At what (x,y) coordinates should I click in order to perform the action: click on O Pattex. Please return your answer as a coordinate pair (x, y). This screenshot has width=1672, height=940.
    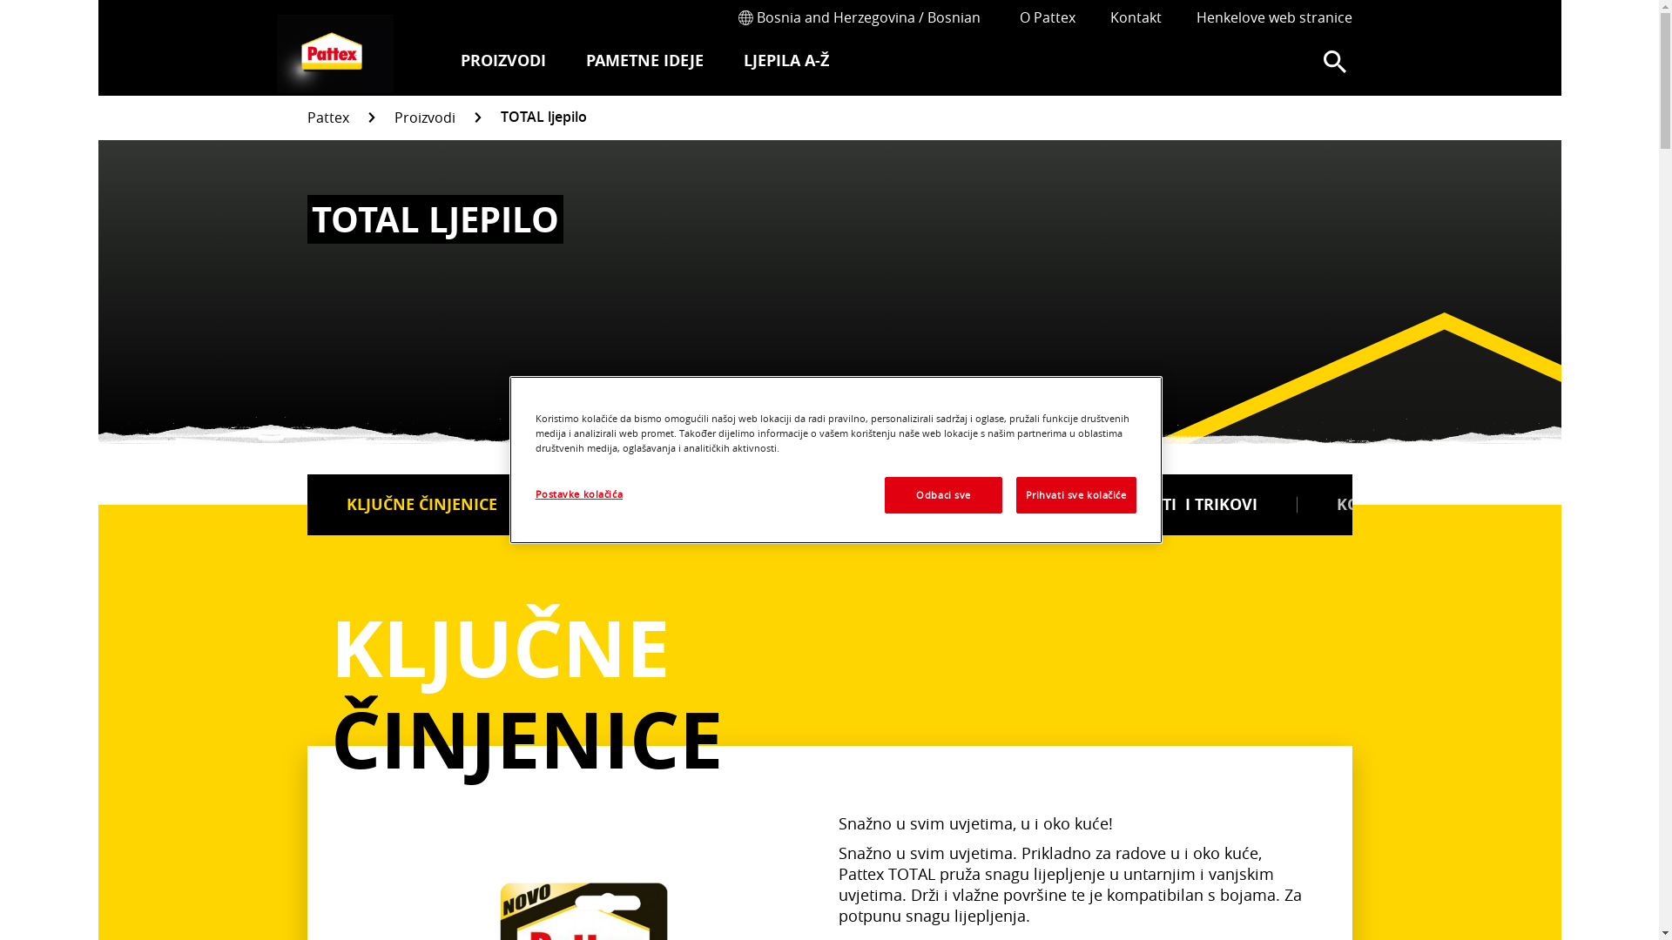
    Looking at the image, I should click on (1047, 17).